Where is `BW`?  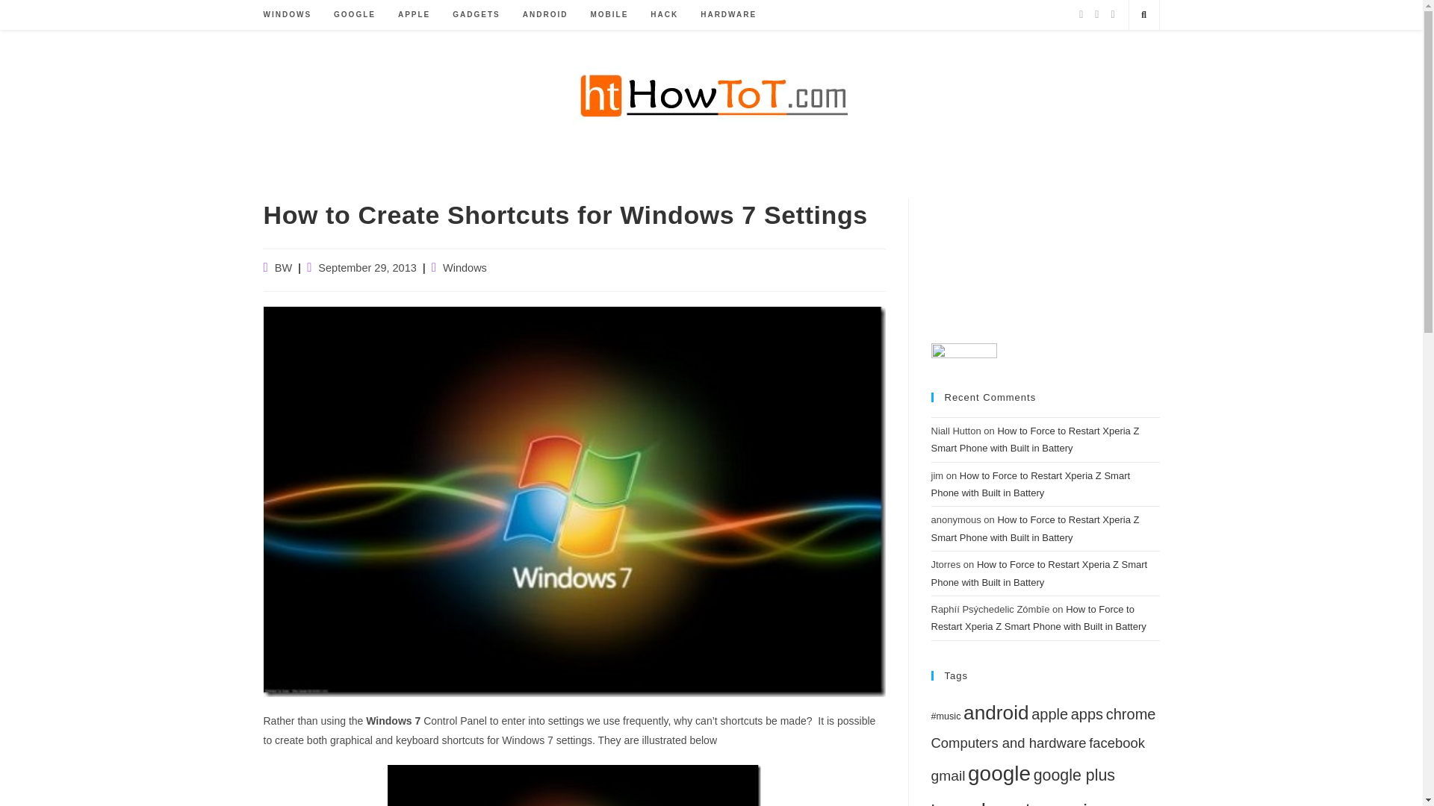 BW is located at coordinates (284, 268).